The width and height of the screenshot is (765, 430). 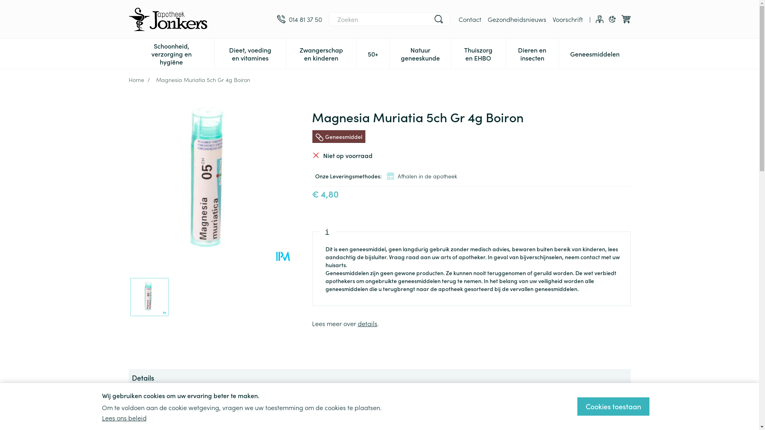 I want to click on Apotheek Jonkers Ilse, so click(x=199, y=19).